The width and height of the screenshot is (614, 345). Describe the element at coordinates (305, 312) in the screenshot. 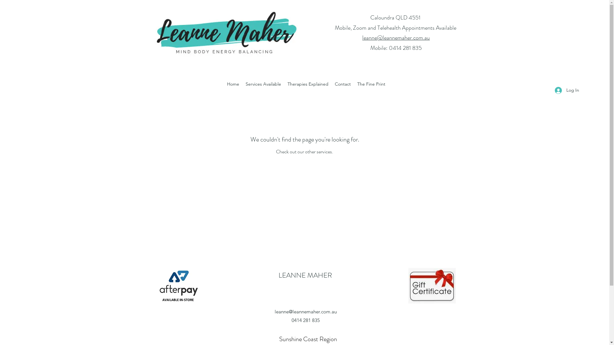

I see `leanne@leannemaher.com.au` at that location.